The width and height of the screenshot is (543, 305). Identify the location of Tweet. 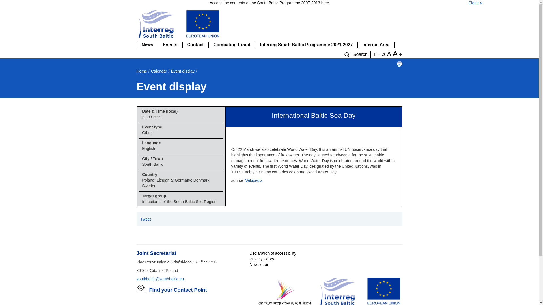
(145, 219).